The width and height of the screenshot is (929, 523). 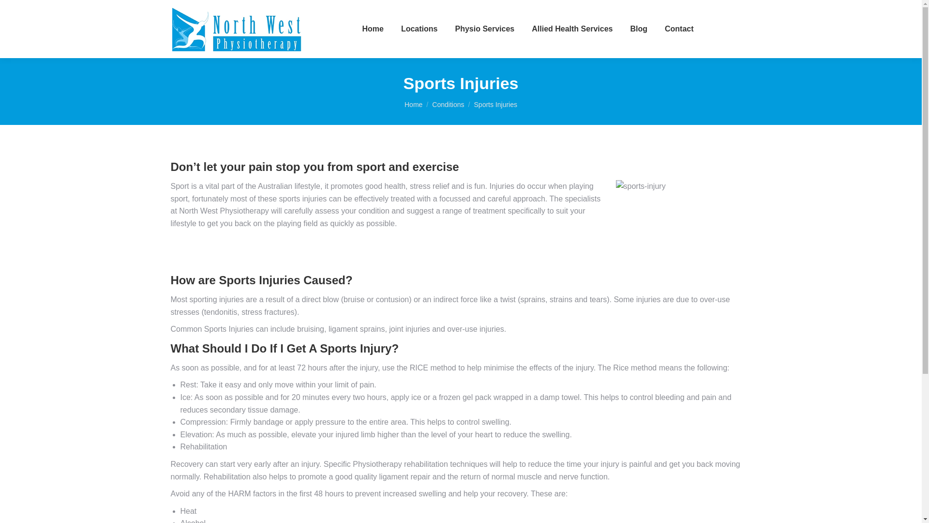 I want to click on Conditions, so click(x=448, y=105).